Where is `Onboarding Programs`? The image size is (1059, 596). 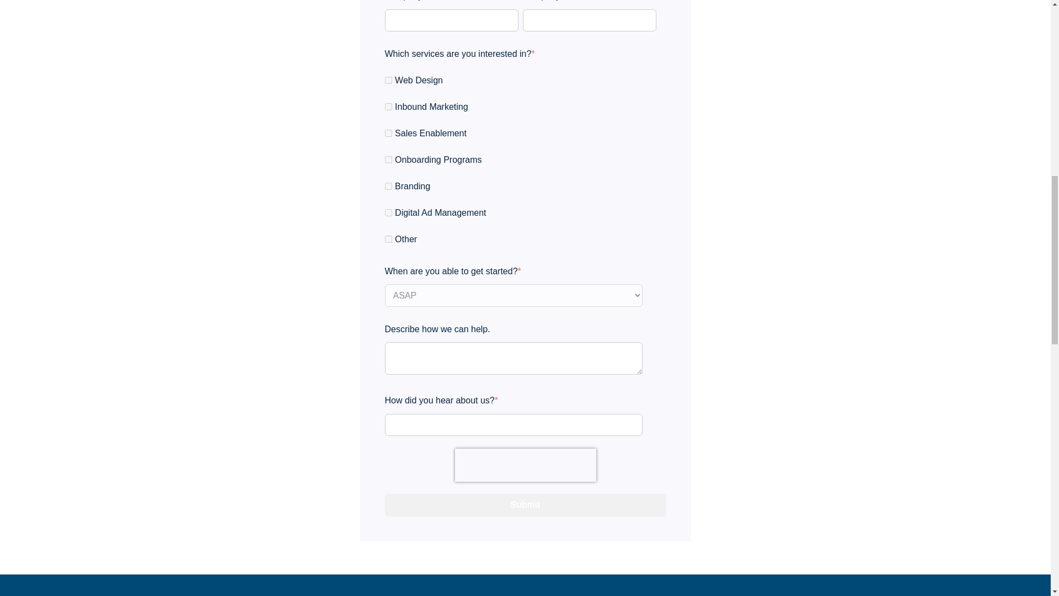
Onboarding Programs is located at coordinates (388, 159).